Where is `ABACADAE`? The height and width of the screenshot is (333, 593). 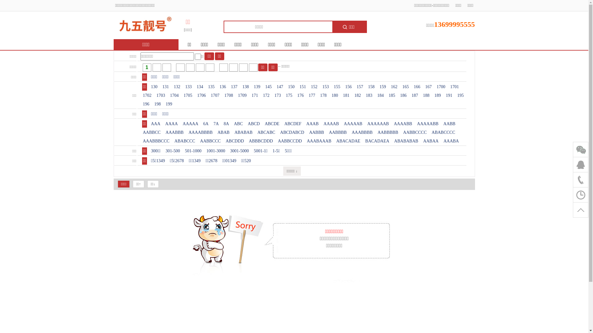
ABACADAE is located at coordinates (348, 141).